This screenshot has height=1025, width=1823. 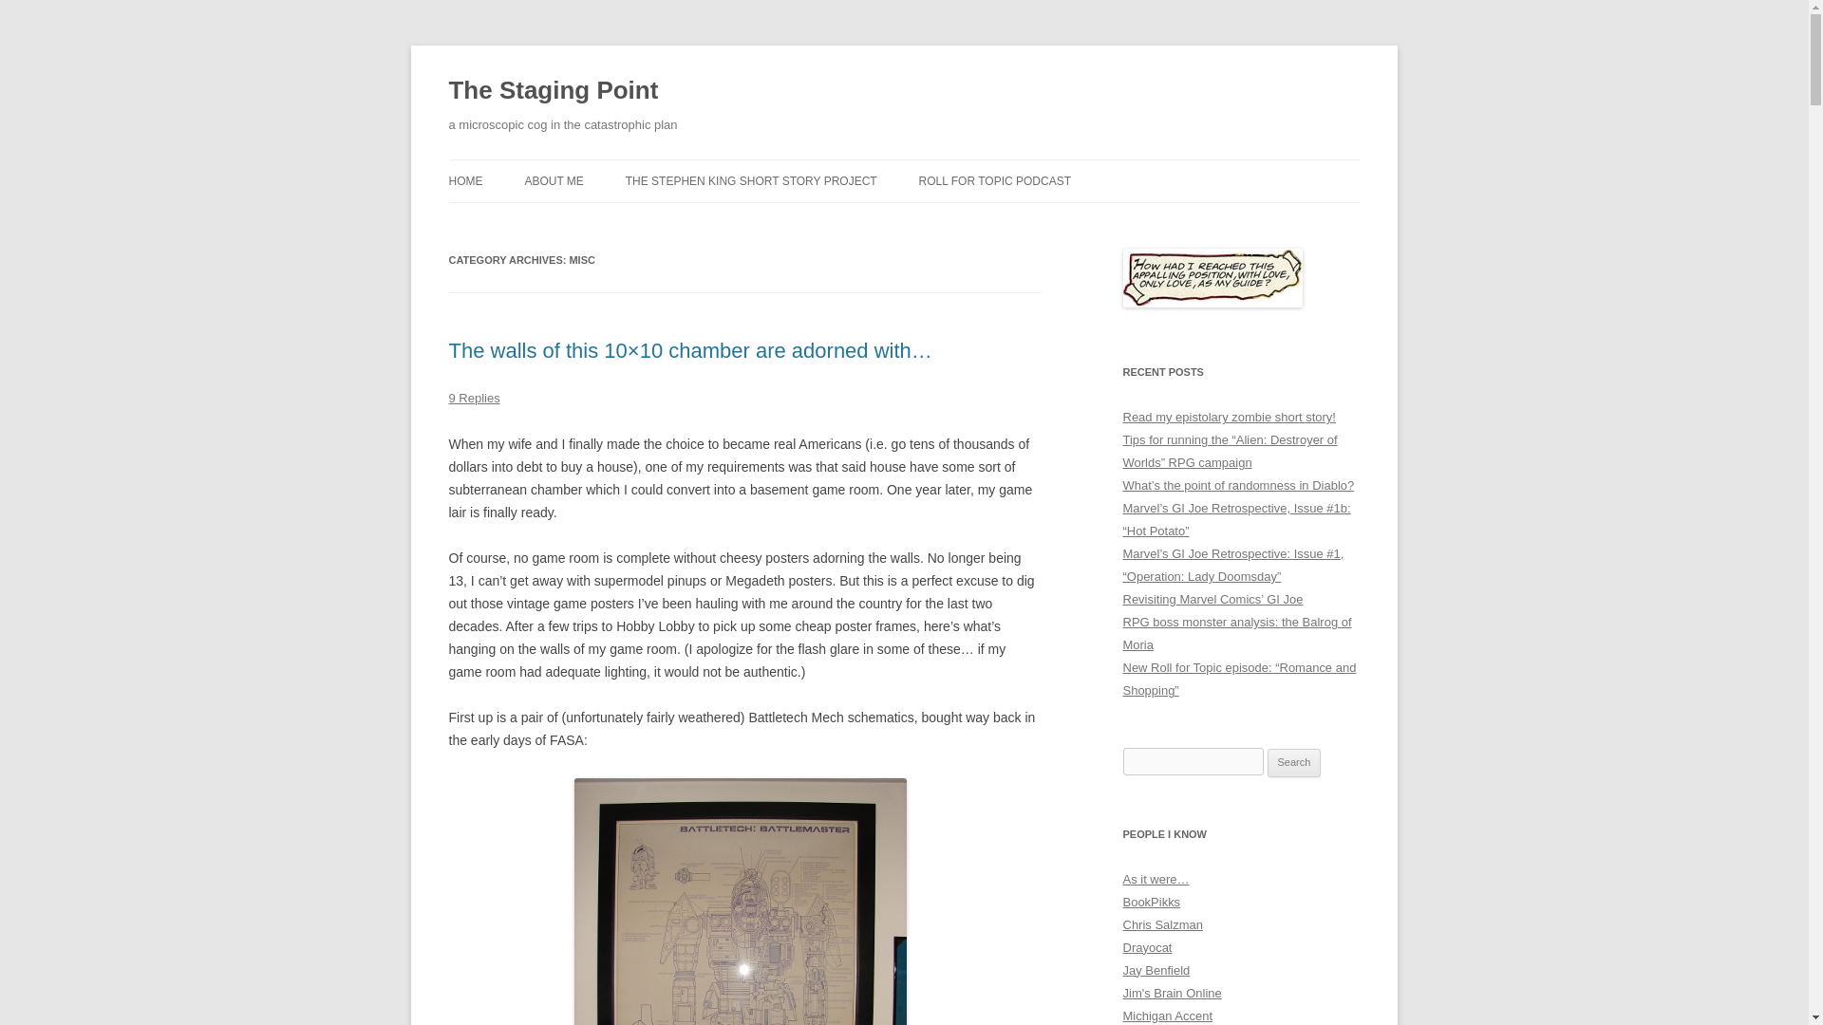 What do you see at coordinates (740, 902) in the screenshot?
I see `battlemaster` at bounding box center [740, 902].